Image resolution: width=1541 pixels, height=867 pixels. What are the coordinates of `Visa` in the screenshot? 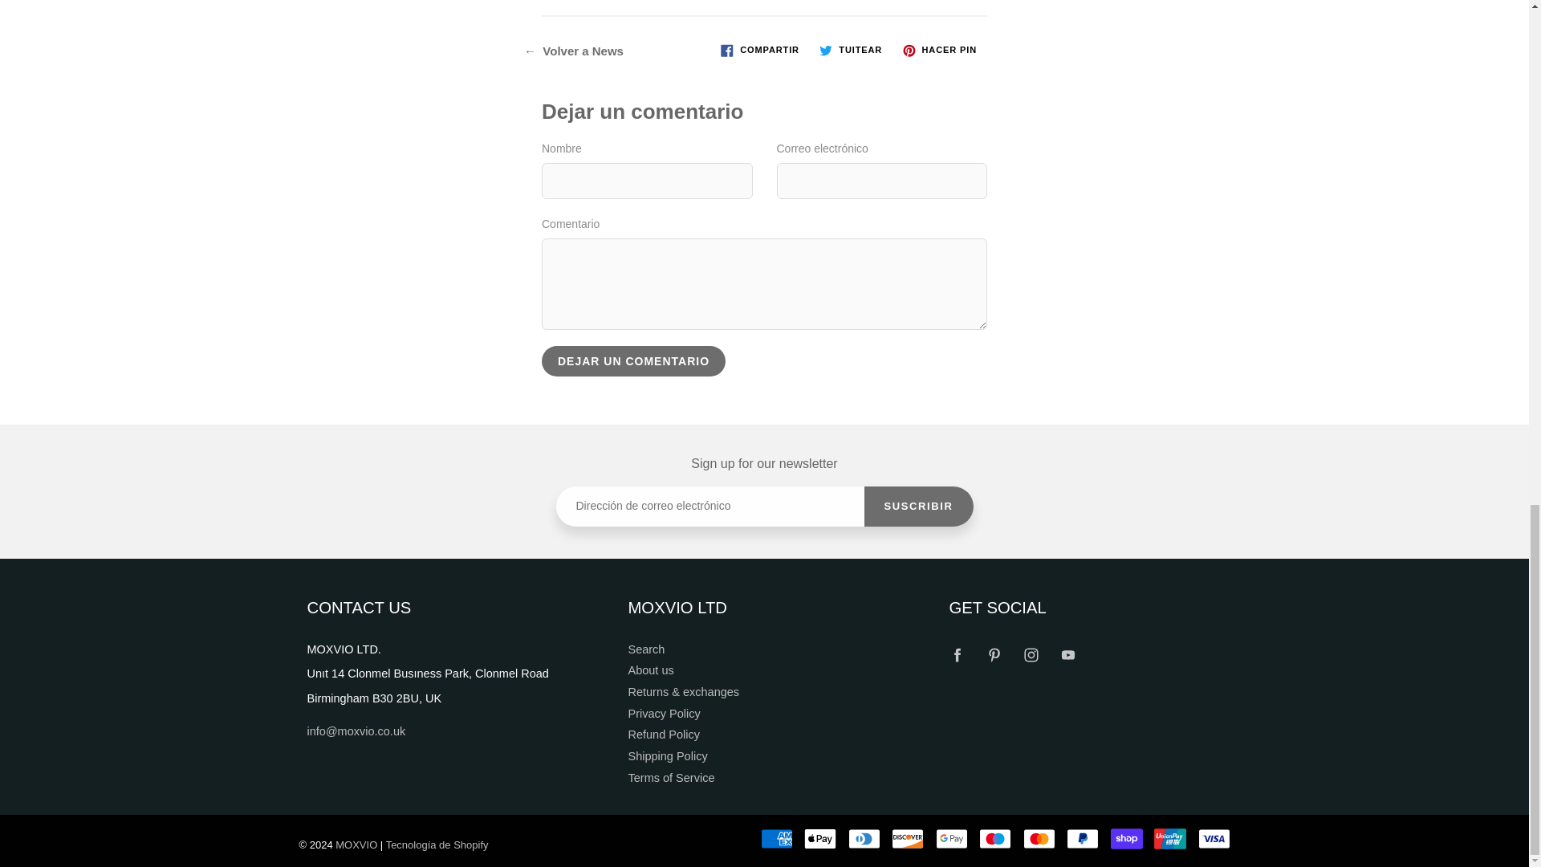 It's located at (1214, 838).